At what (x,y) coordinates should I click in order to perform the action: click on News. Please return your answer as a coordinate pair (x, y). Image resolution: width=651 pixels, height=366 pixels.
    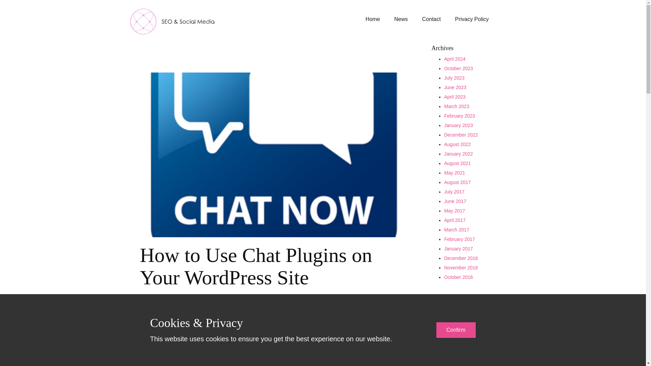
    Looking at the image, I should click on (401, 19).